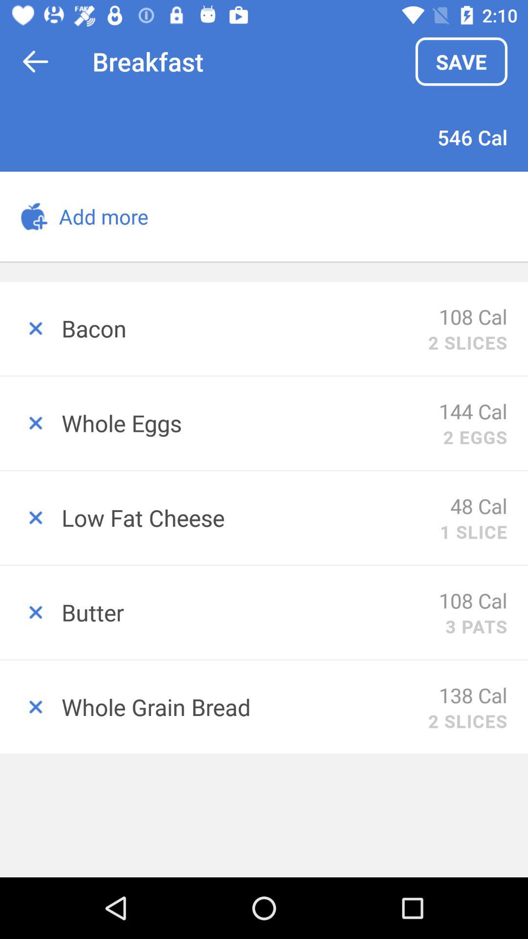 This screenshot has width=528, height=939. Describe the element at coordinates (473, 411) in the screenshot. I see `jump to the 144 cal item` at that location.